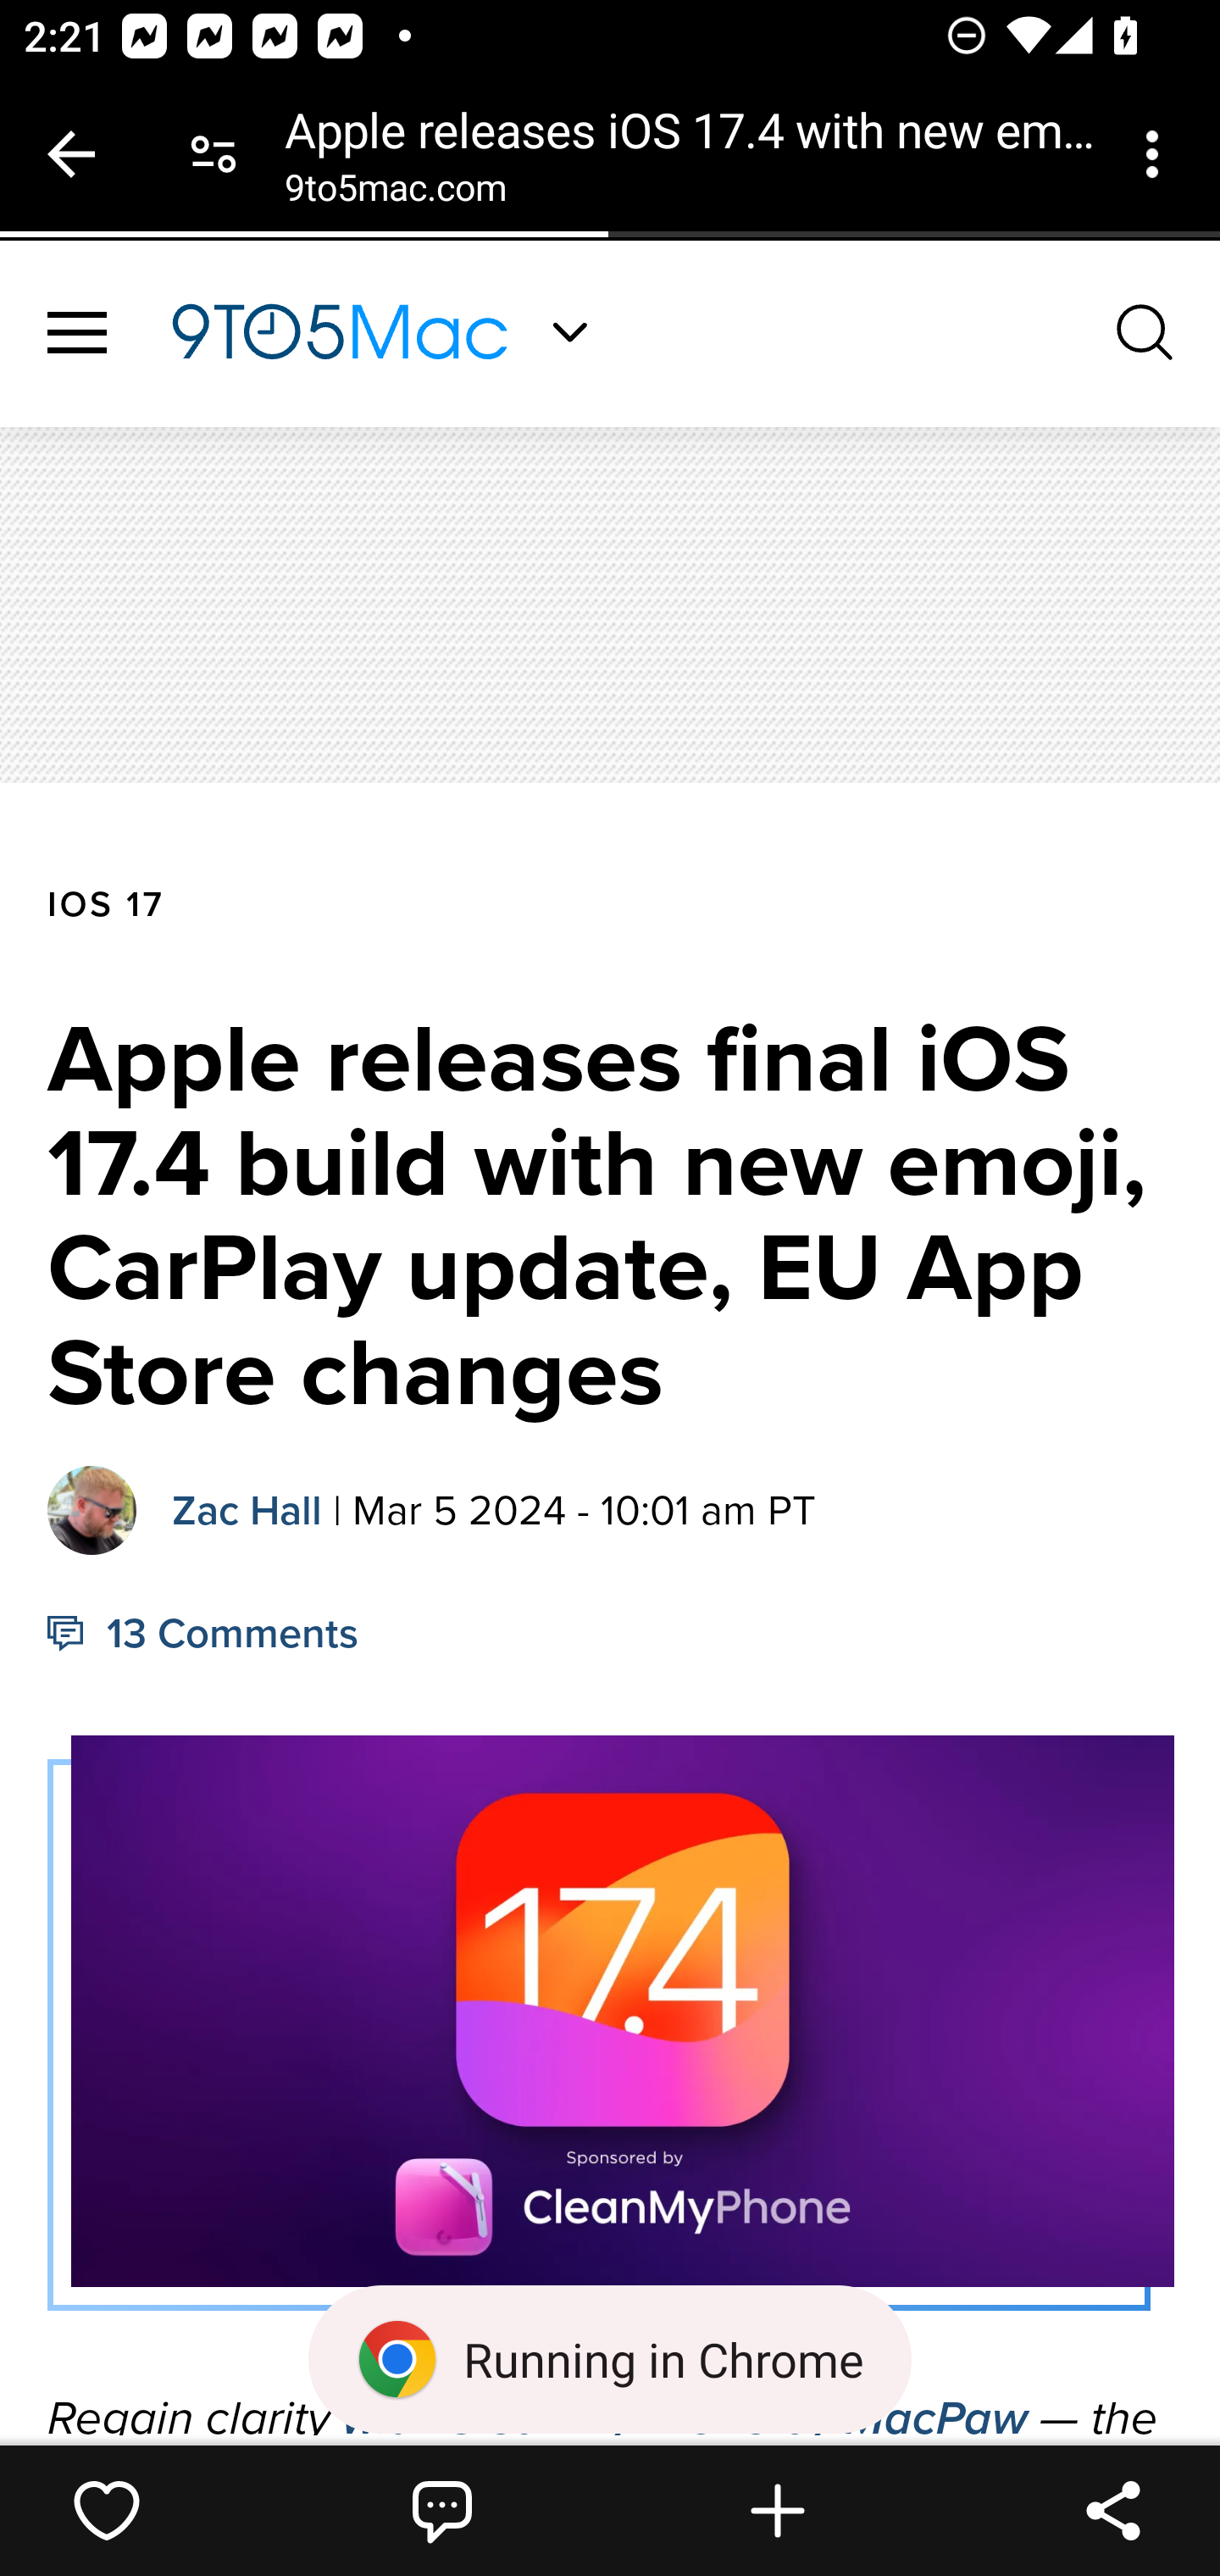  Describe the element at coordinates (778, 2510) in the screenshot. I see `Flip into Magazine` at that location.